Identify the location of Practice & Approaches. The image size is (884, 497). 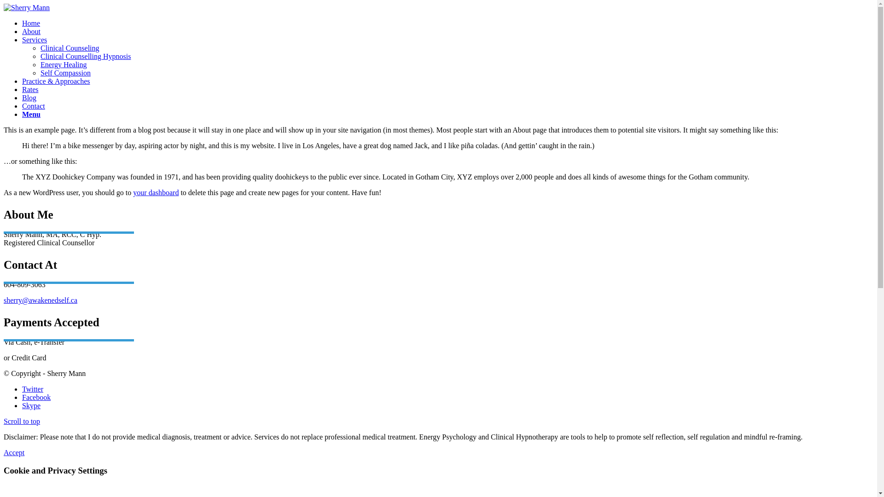
(56, 81).